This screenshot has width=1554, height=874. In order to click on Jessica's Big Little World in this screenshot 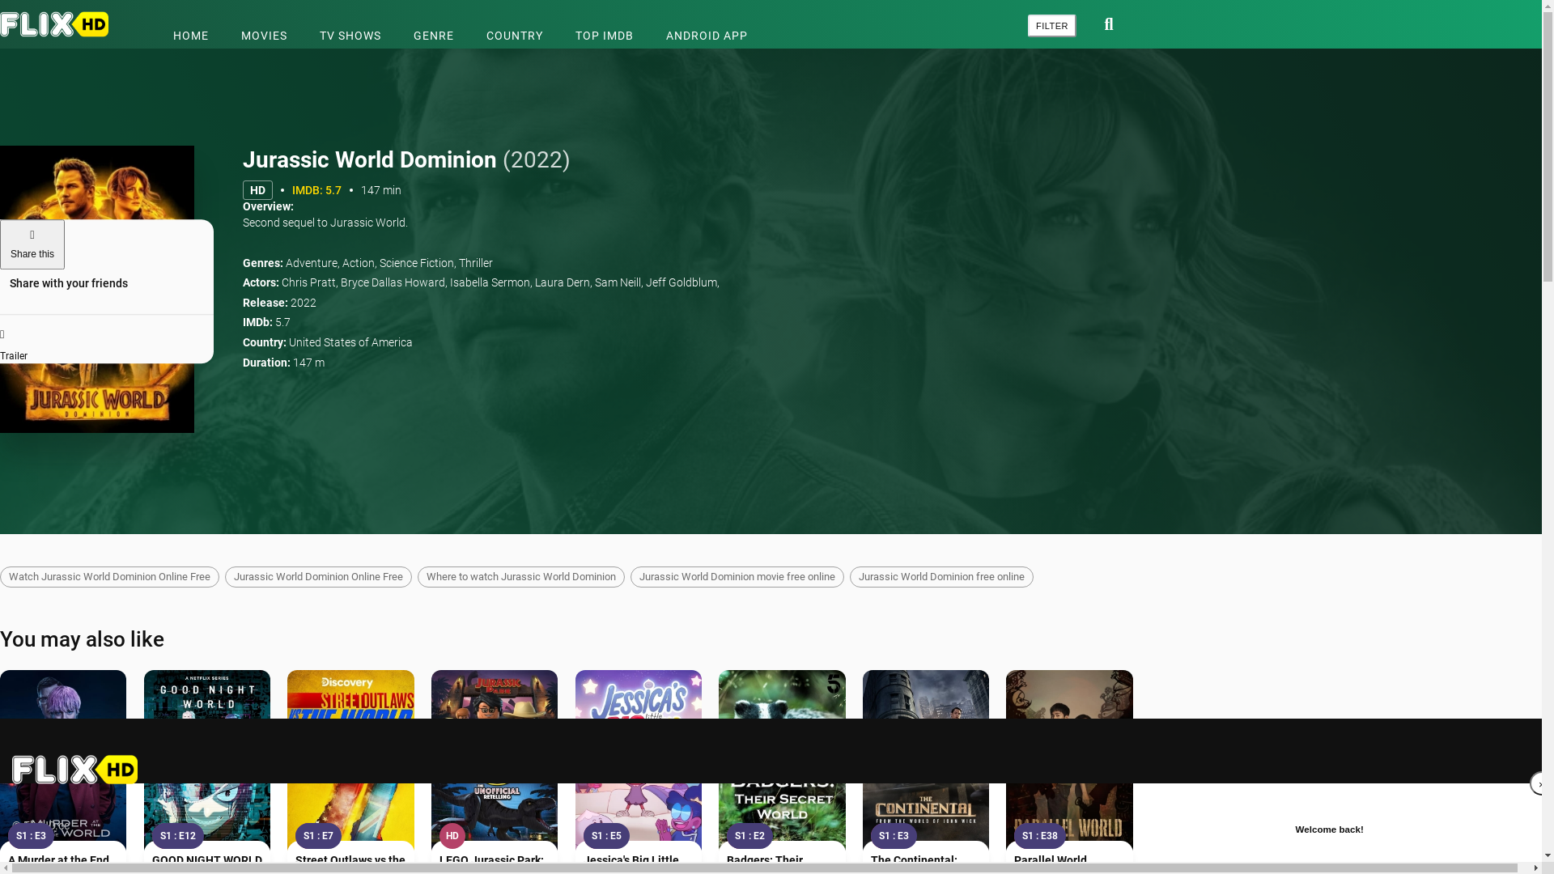, I will do `click(639, 764)`.